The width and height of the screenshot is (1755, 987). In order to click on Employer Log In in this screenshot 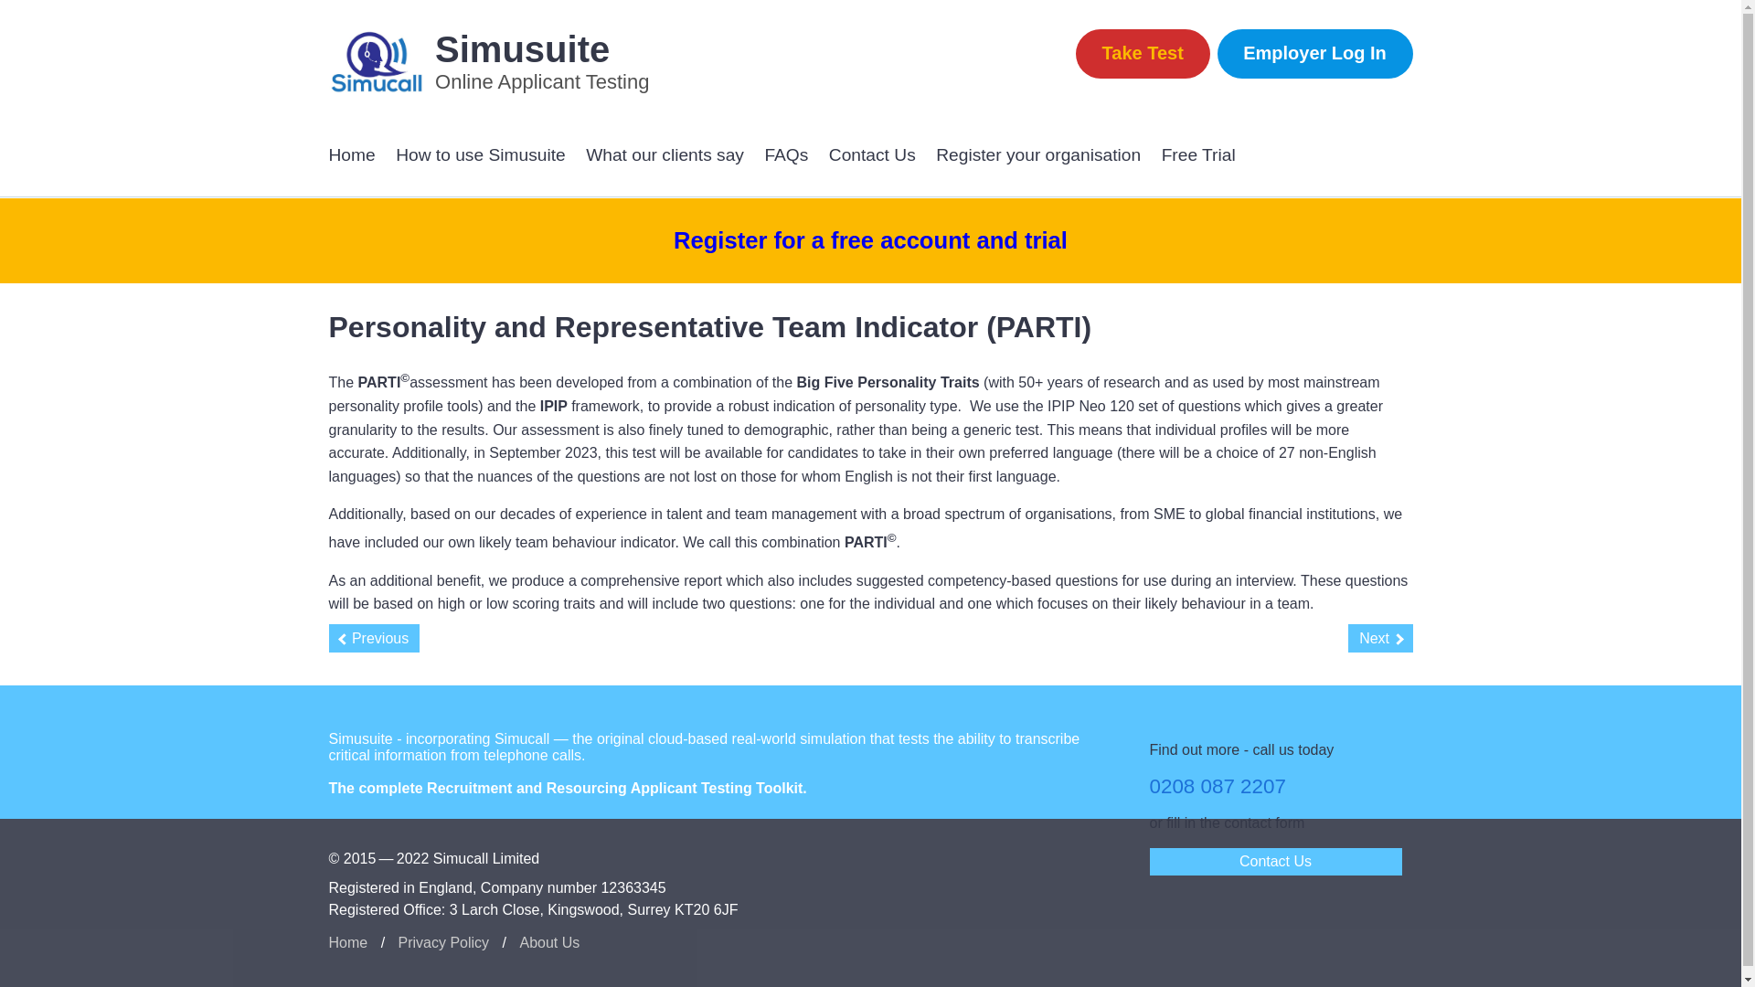, I will do `click(1314, 54)`.